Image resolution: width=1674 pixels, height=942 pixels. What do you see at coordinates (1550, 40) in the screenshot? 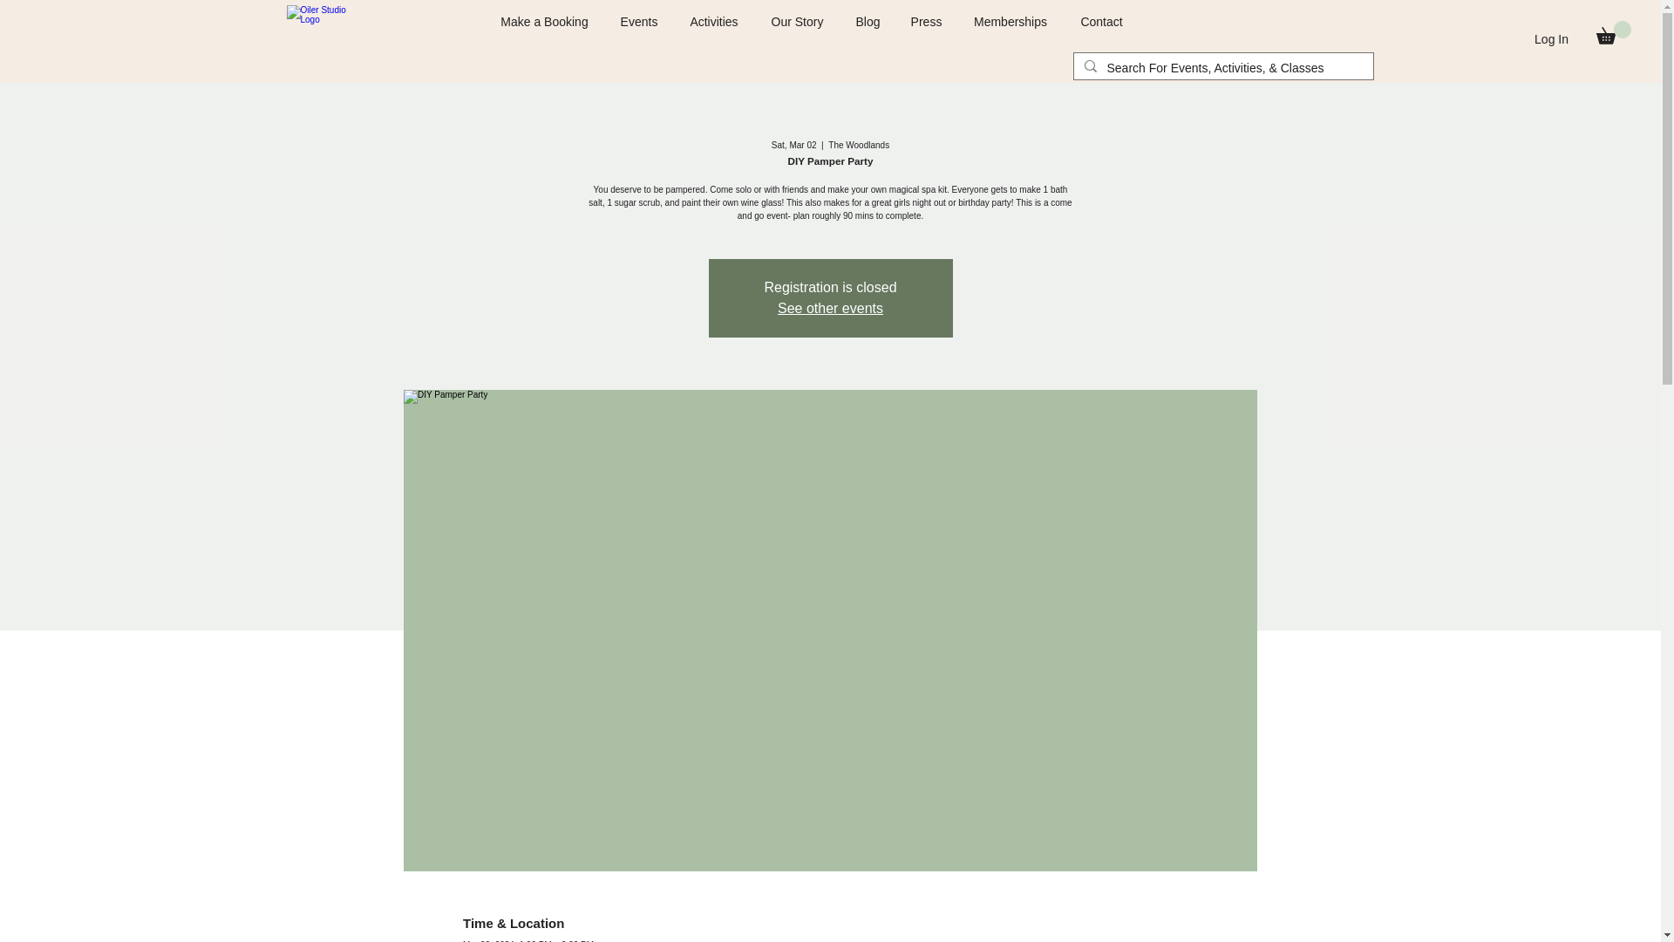
I see `Log In` at bounding box center [1550, 40].